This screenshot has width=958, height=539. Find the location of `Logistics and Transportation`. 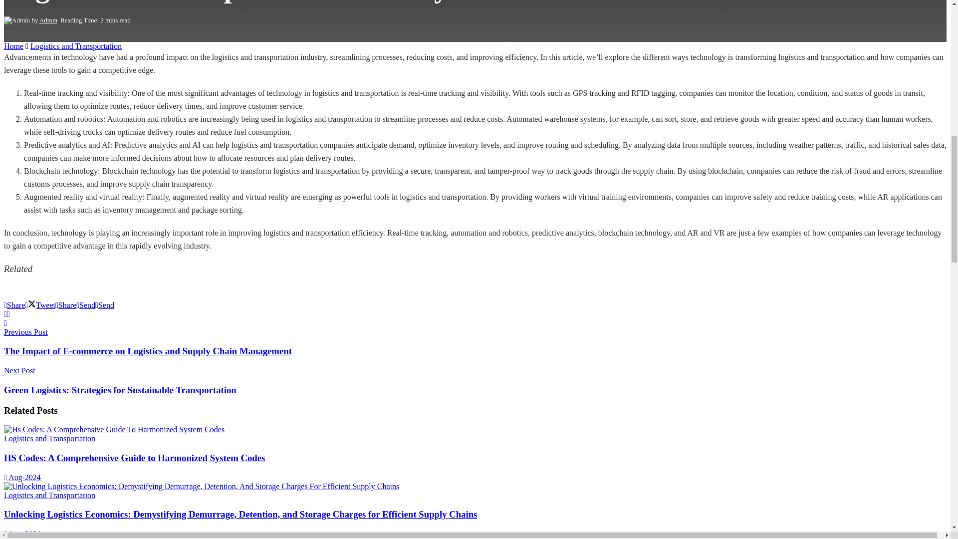

Logistics and Transportation is located at coordinates (49, 495).